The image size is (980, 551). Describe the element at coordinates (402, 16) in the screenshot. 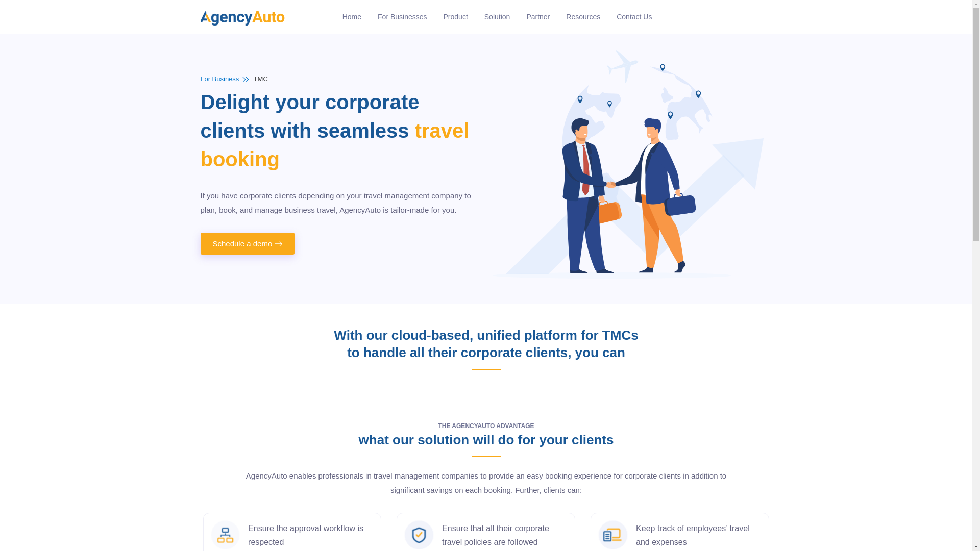

I see `For Businesses` at that location.